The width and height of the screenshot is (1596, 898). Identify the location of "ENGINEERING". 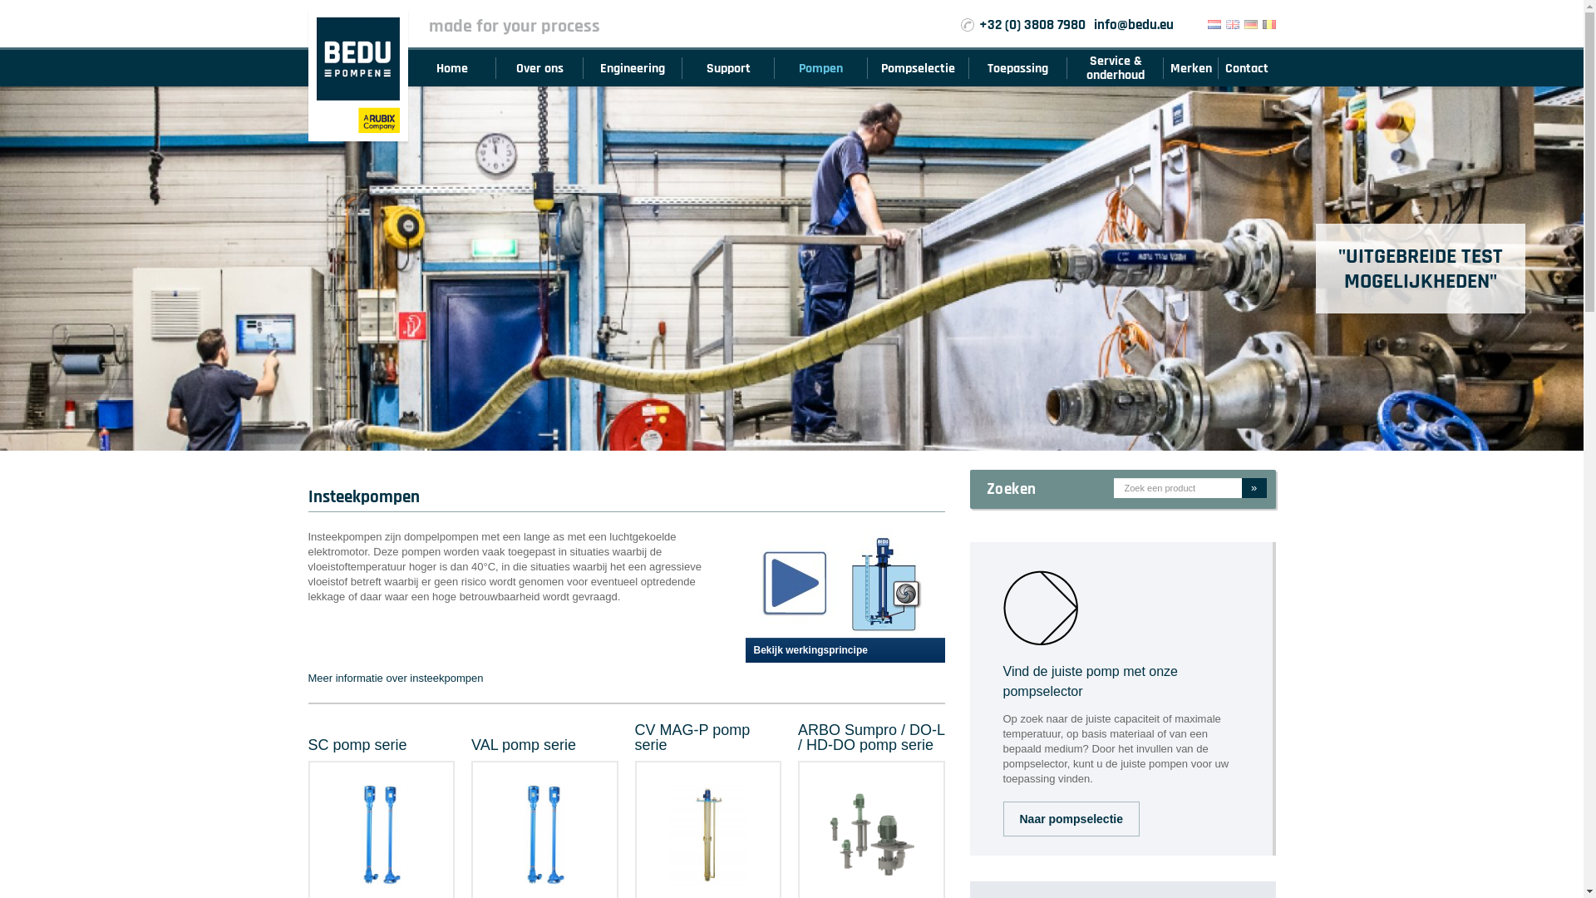
(1441, 269).